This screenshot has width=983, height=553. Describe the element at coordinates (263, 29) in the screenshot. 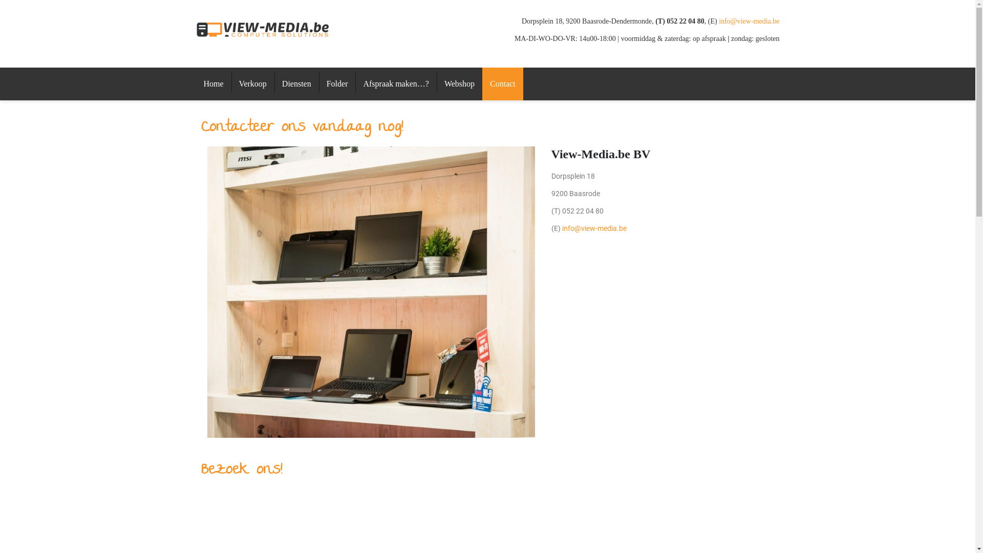

I see `View-Media.be | Computer Solutions` at that location.